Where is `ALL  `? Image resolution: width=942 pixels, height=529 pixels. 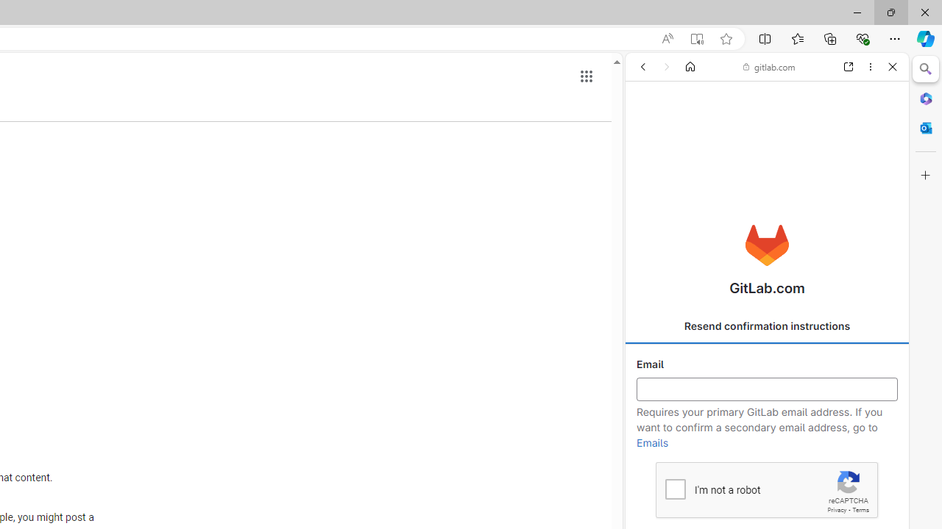
ALL   is located at coordinates (648, 168).